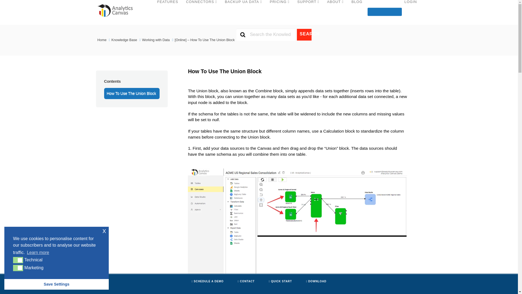  What do you see at coordinates (244, 12) in the screenshot?
I see `BACKUP UA DATA` at bounding box center [244, 12].